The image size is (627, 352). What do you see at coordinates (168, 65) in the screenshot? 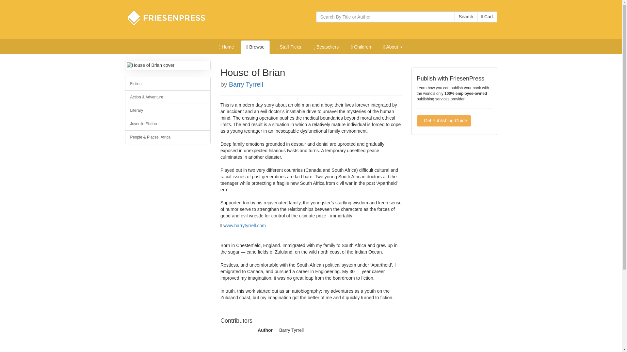
I see `House of Brian` at bounding box center [168, 65].